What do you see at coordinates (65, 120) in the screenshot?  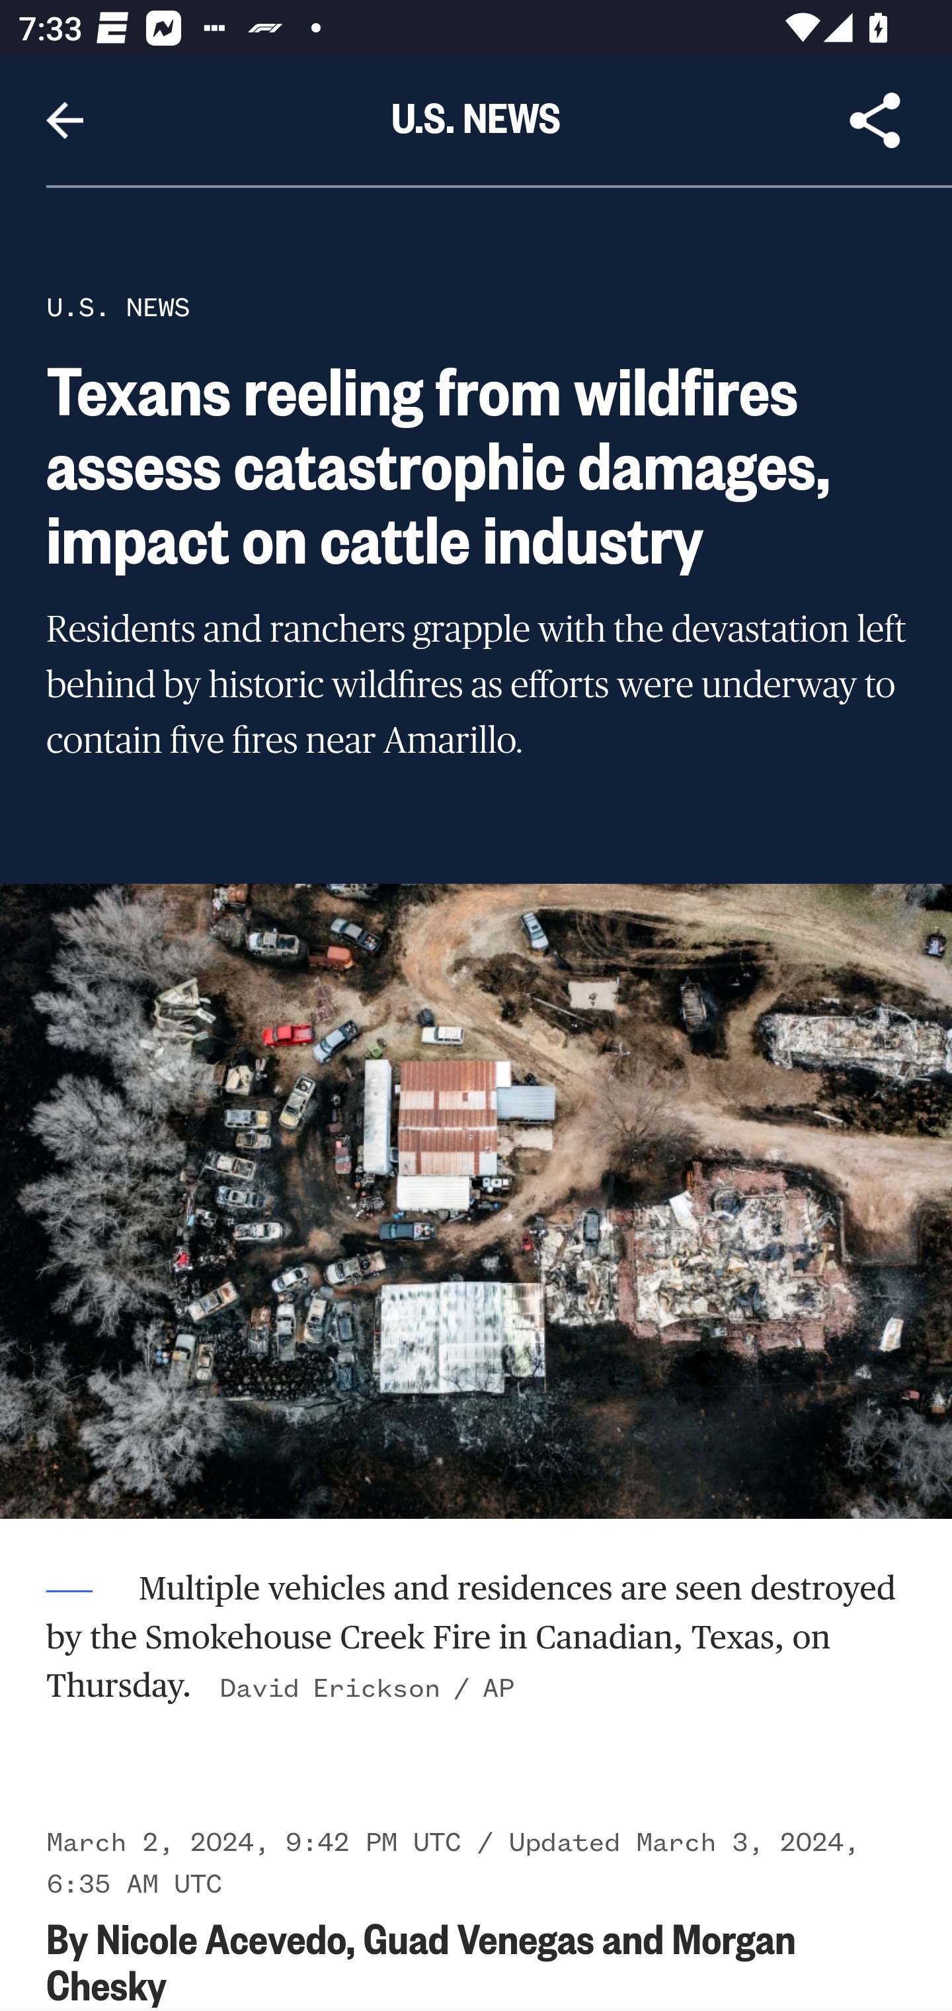 I see `Navigate up` at bounding box center [65, 120].